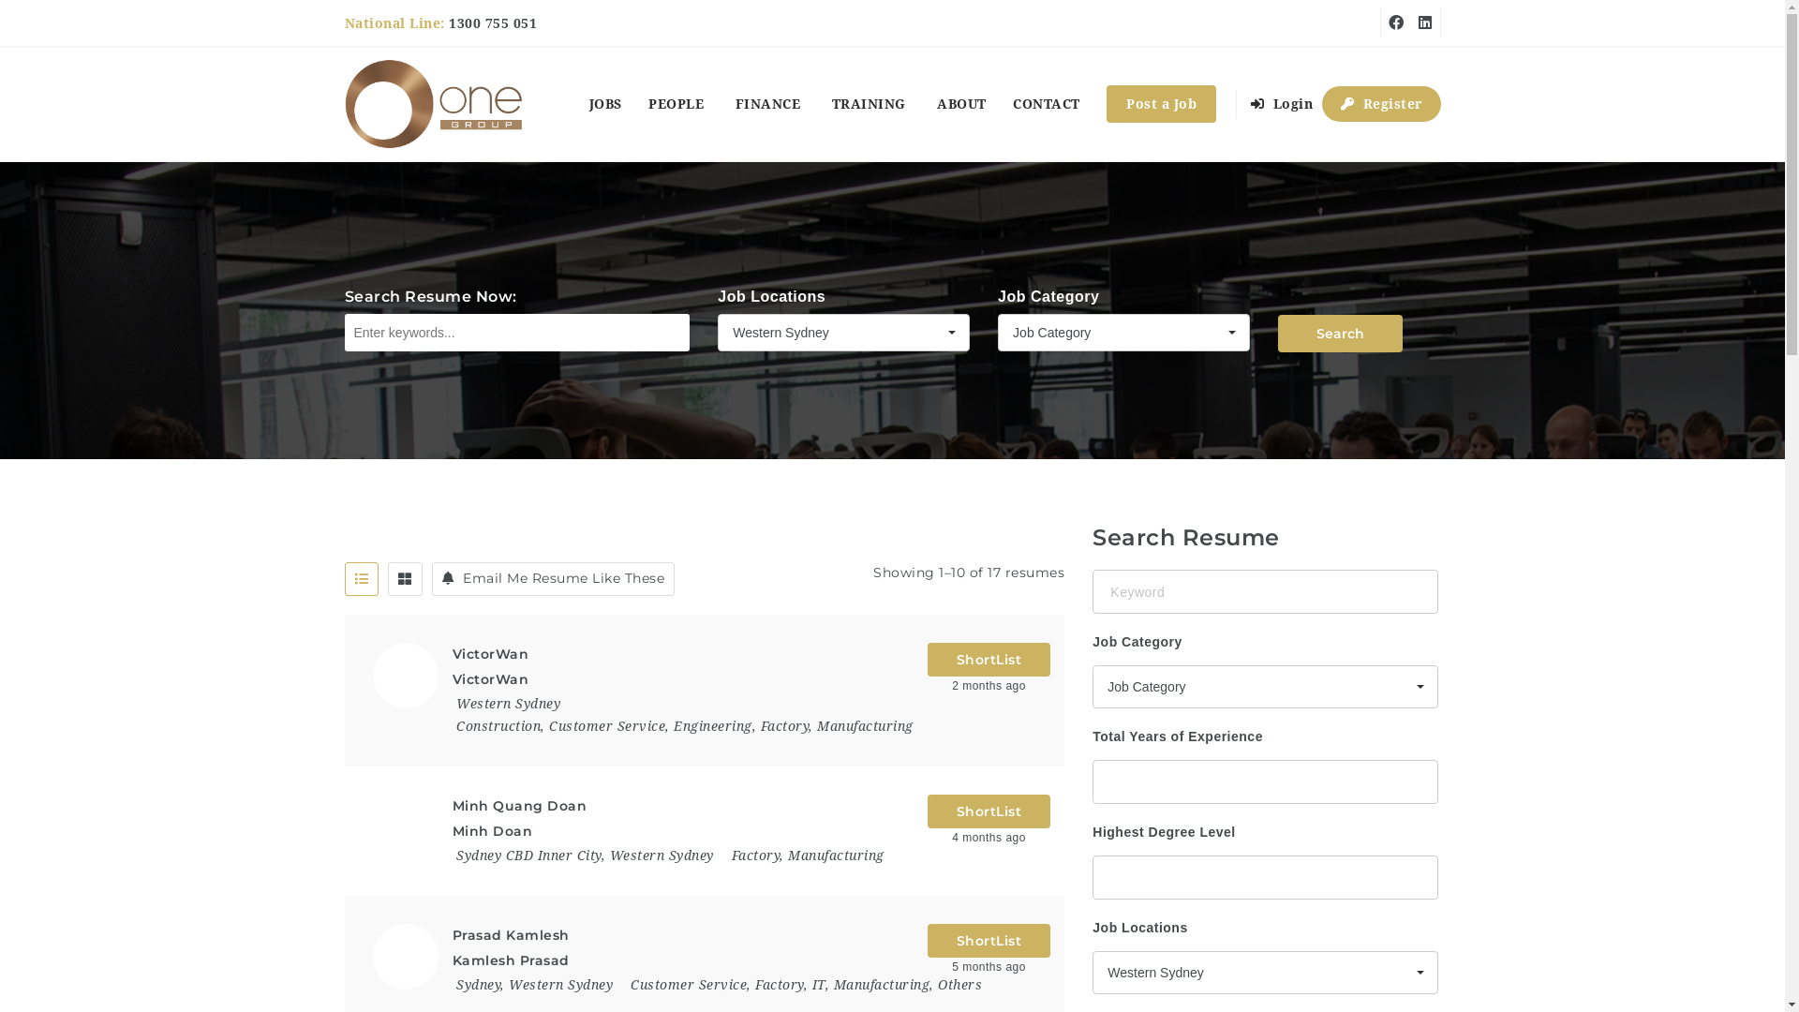 This screenshot has height=1012, width=1799. I want to click on  Register, so click(1381, 104).